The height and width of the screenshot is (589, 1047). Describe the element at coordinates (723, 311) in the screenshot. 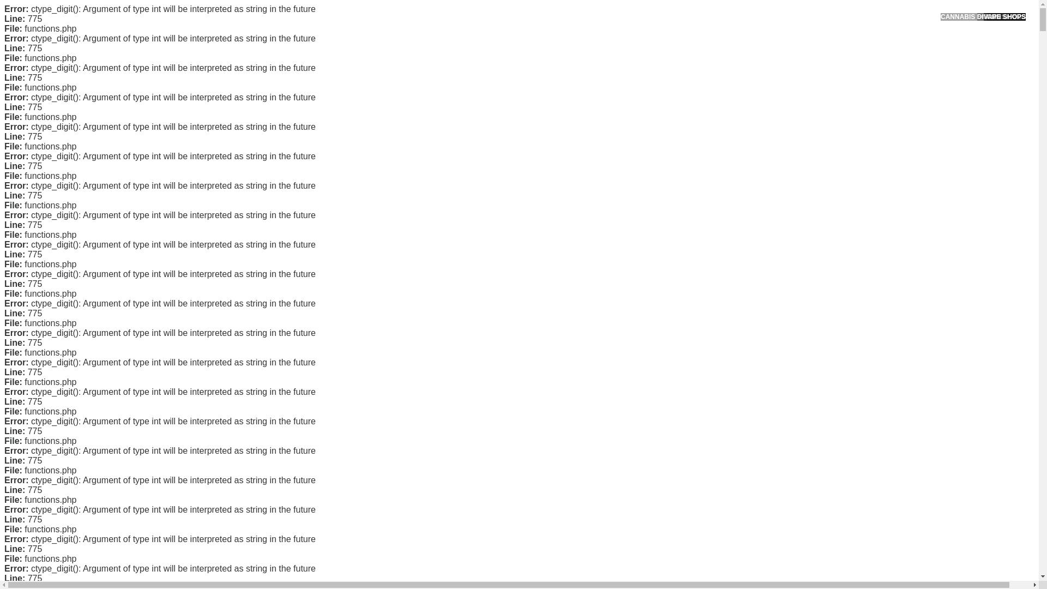

I see `September 2020` at that location.